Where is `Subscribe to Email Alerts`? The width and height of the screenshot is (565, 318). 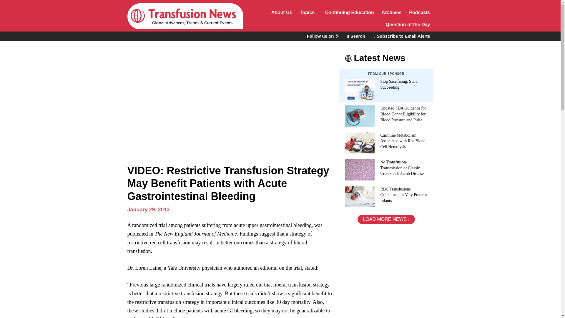 Subscribe to Email Alerts is located at coordinates (402, 36).